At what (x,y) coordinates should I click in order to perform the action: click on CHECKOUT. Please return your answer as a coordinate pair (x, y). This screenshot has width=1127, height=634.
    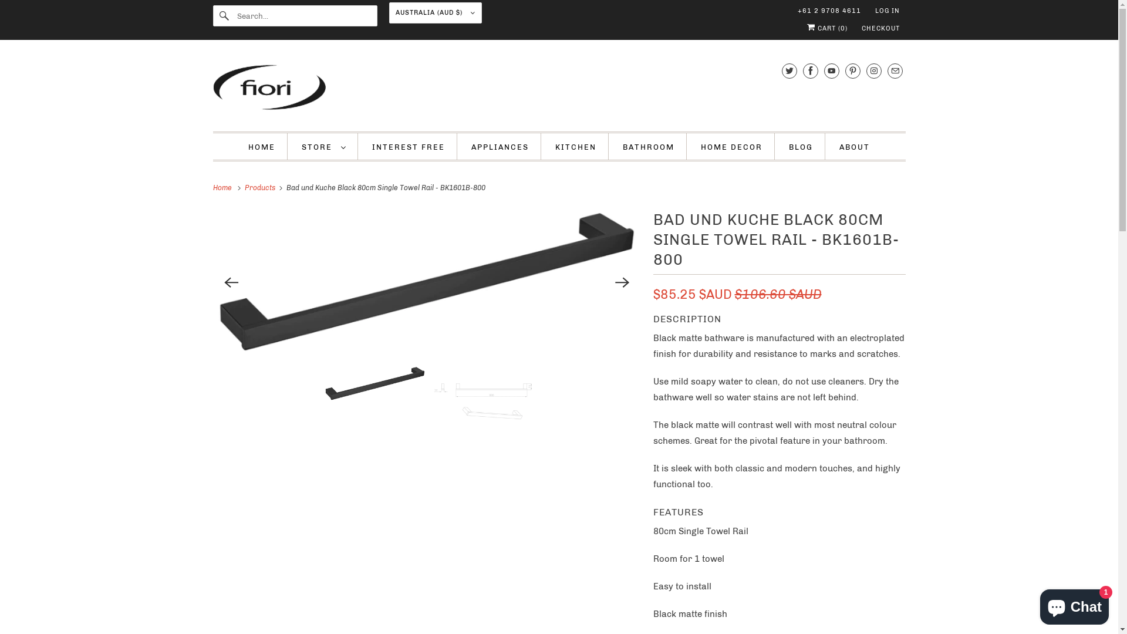
    Looking at the image, I should click on (880, 29).